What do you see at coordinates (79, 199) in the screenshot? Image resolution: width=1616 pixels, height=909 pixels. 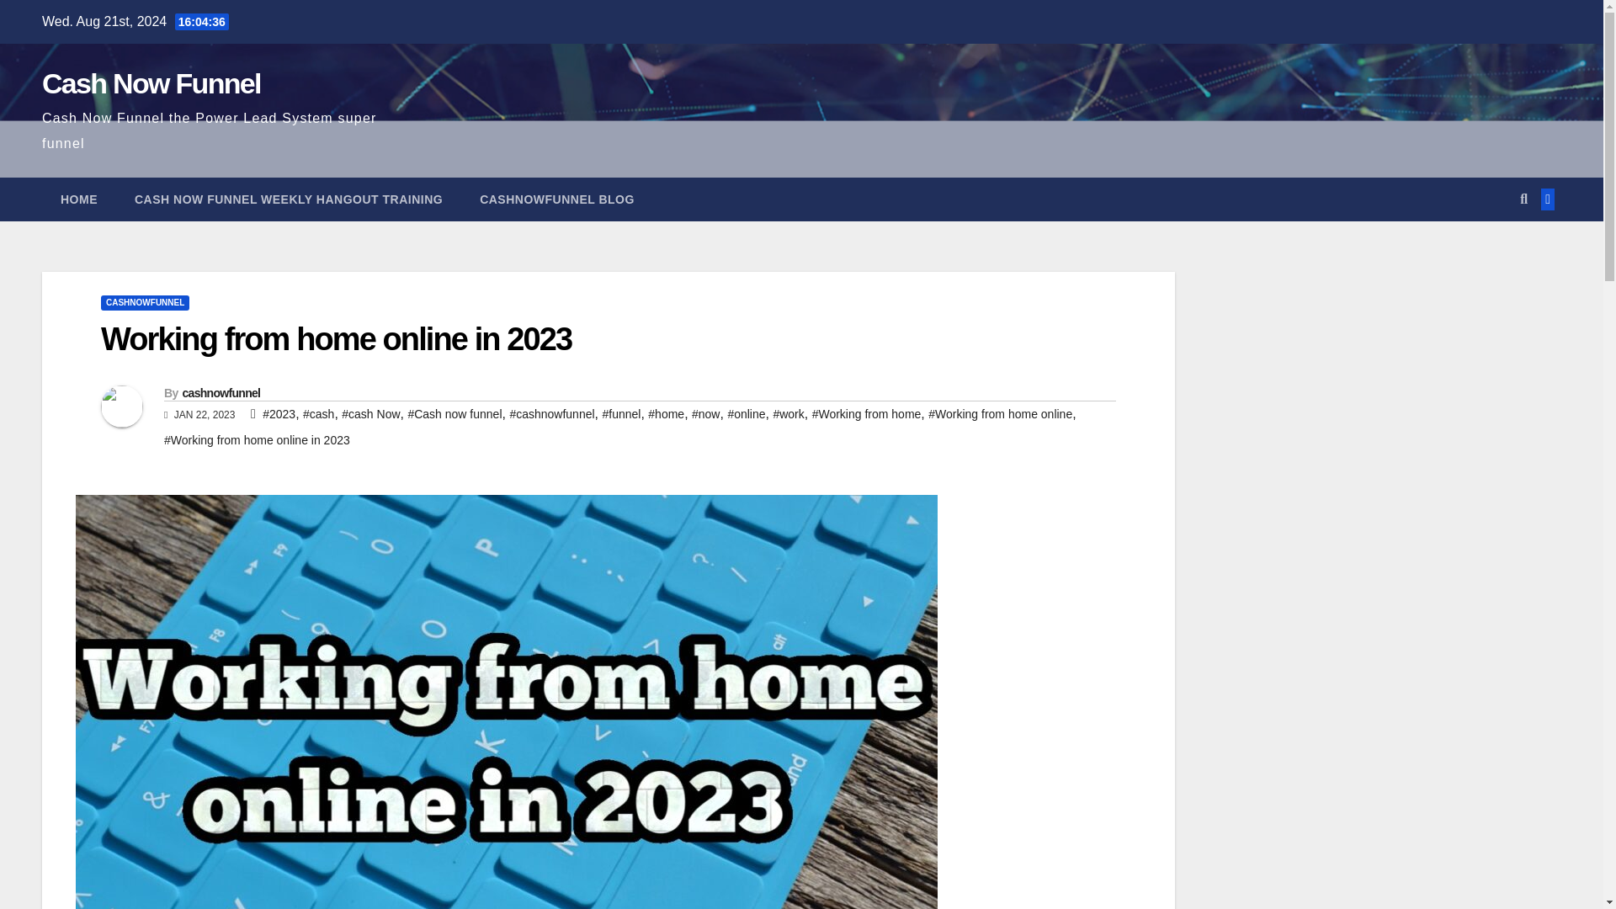 I see `HOME` at bounding box center [79, 199].